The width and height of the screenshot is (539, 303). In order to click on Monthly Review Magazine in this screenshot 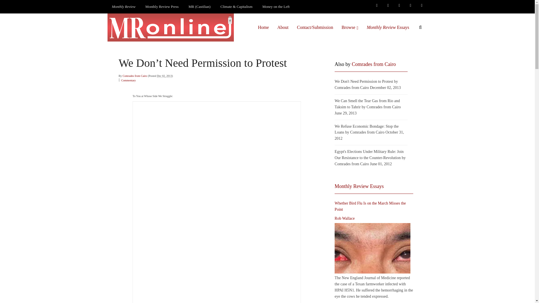, I will do `click(124, 7)`.